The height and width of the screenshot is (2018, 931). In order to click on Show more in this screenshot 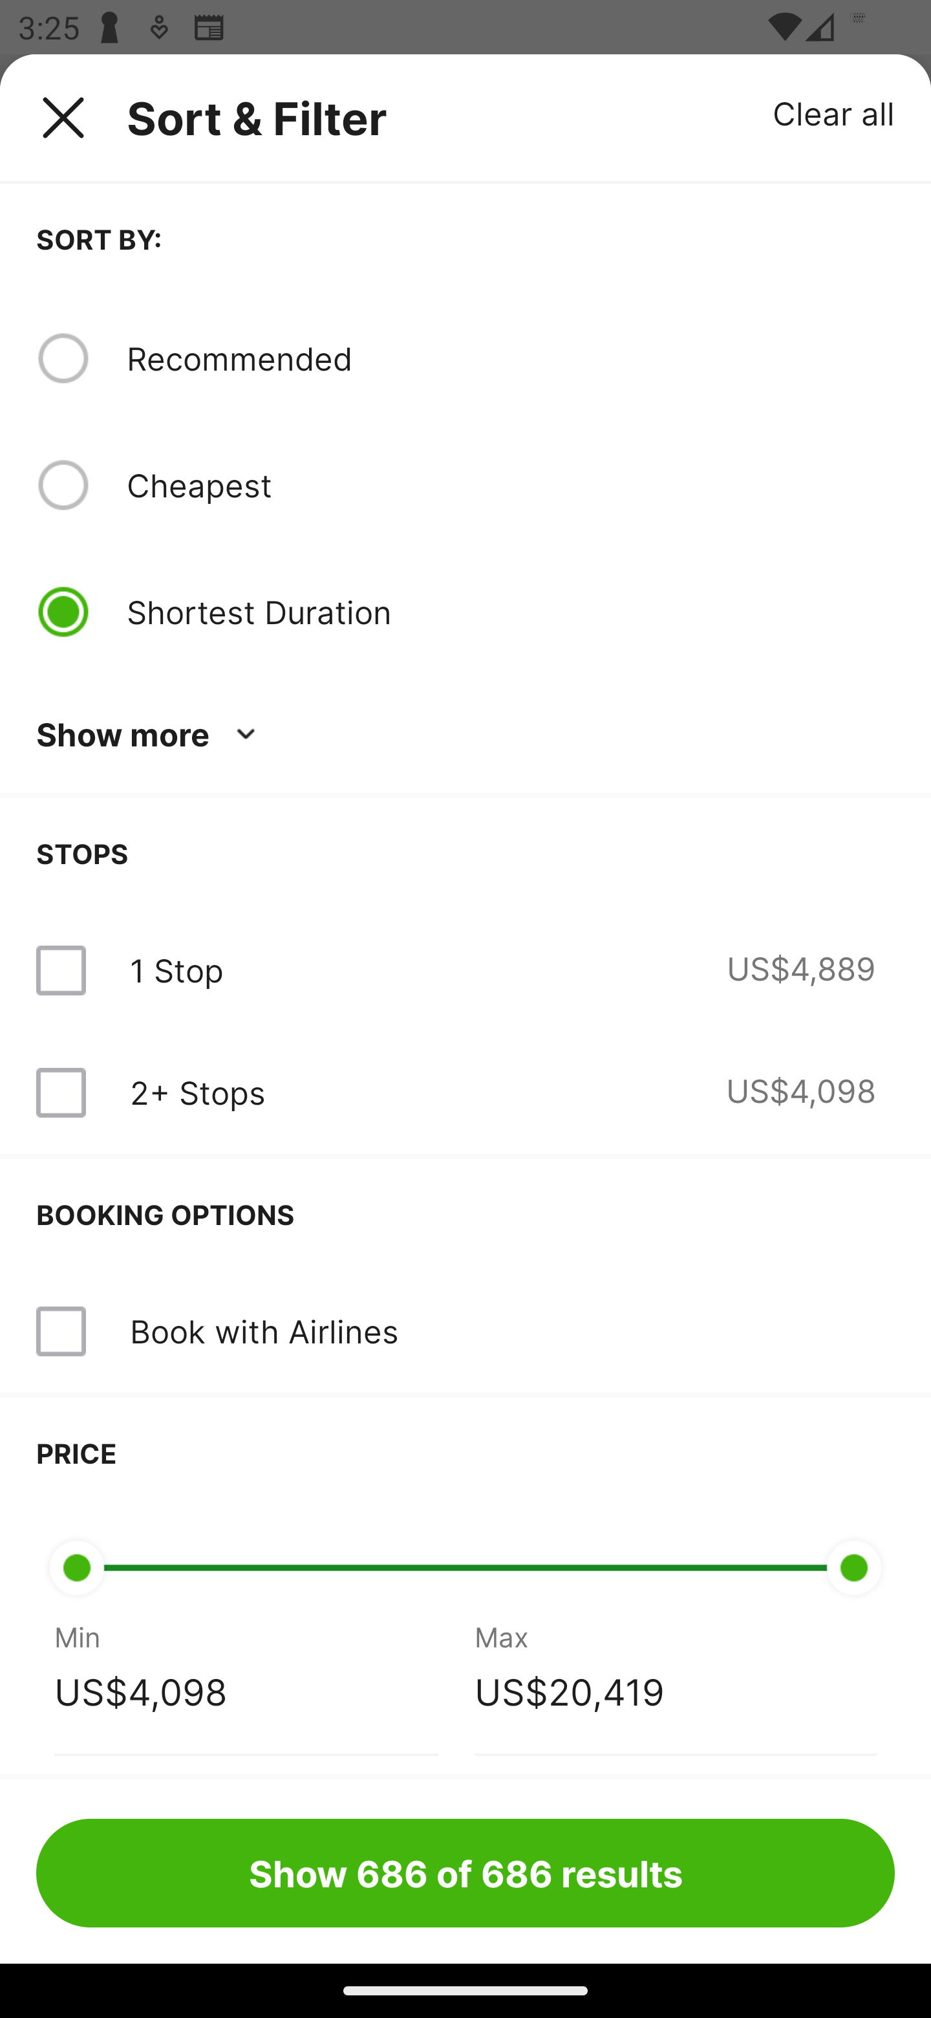, I will do `click(150, 735)`.